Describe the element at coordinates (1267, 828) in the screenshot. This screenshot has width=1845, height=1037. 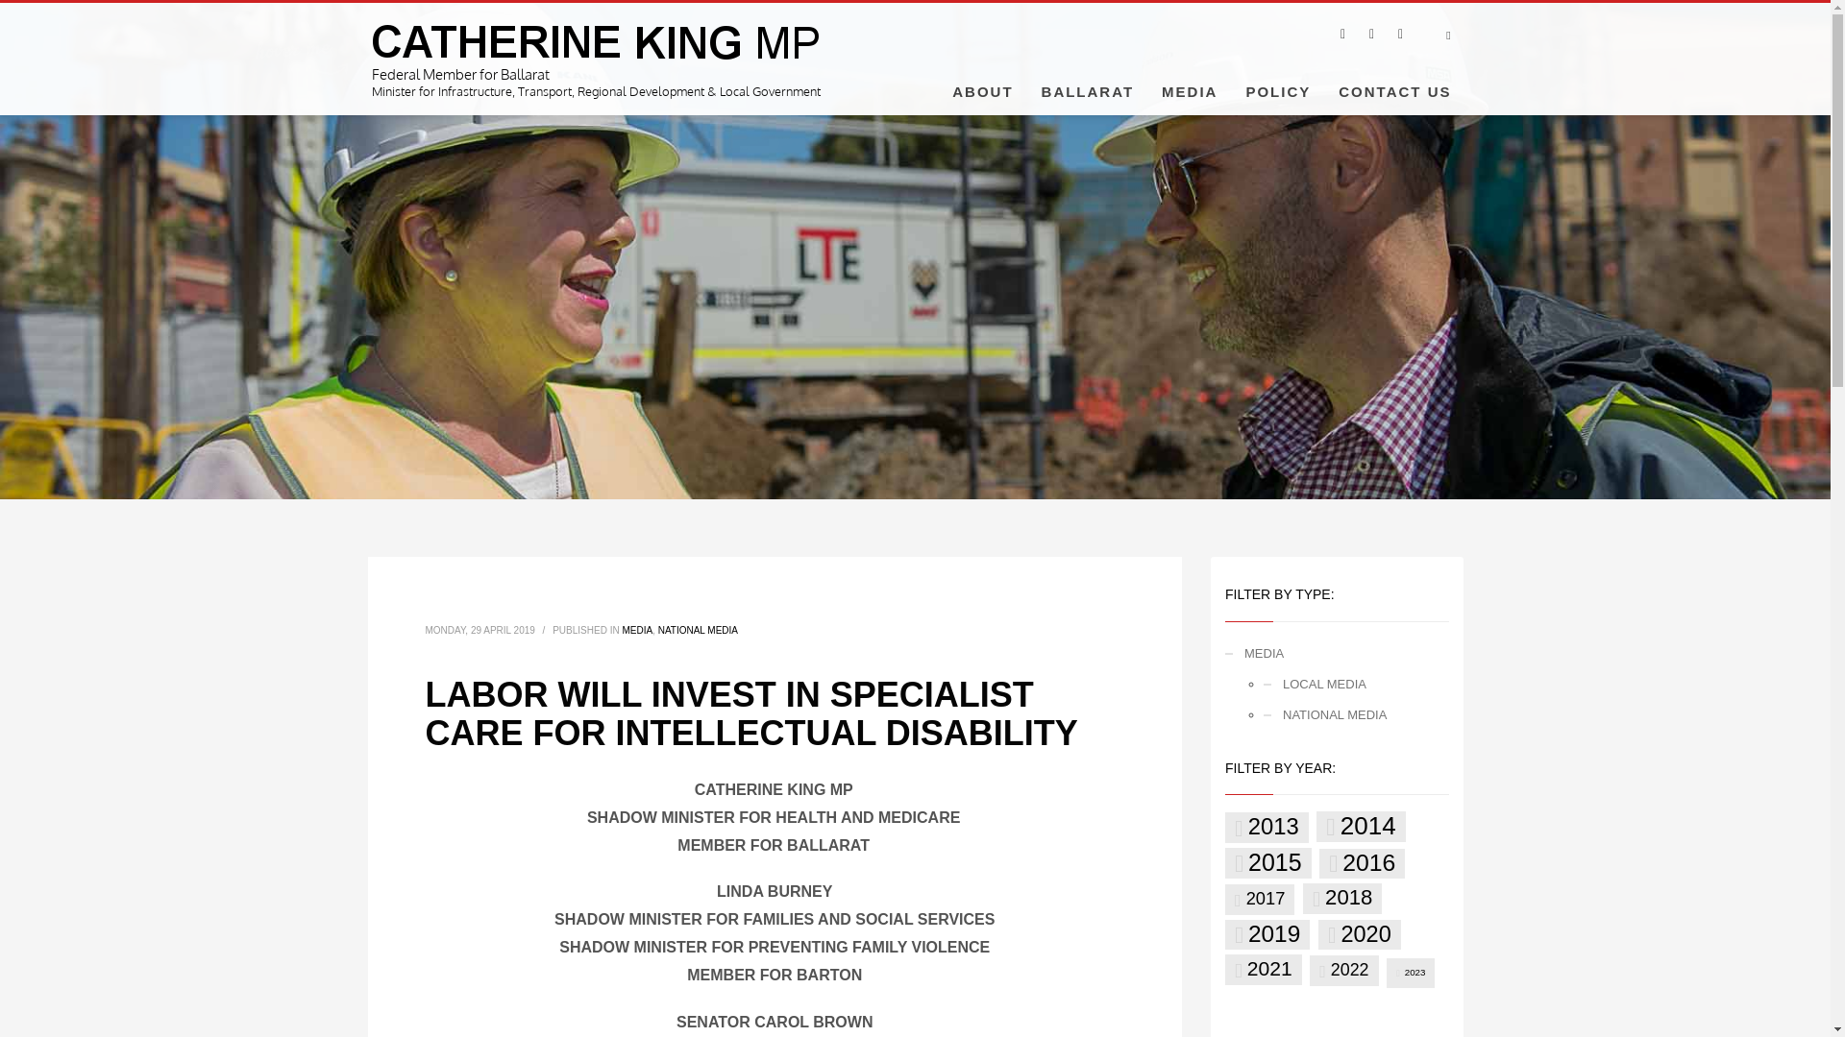
I see `2013` at that location.